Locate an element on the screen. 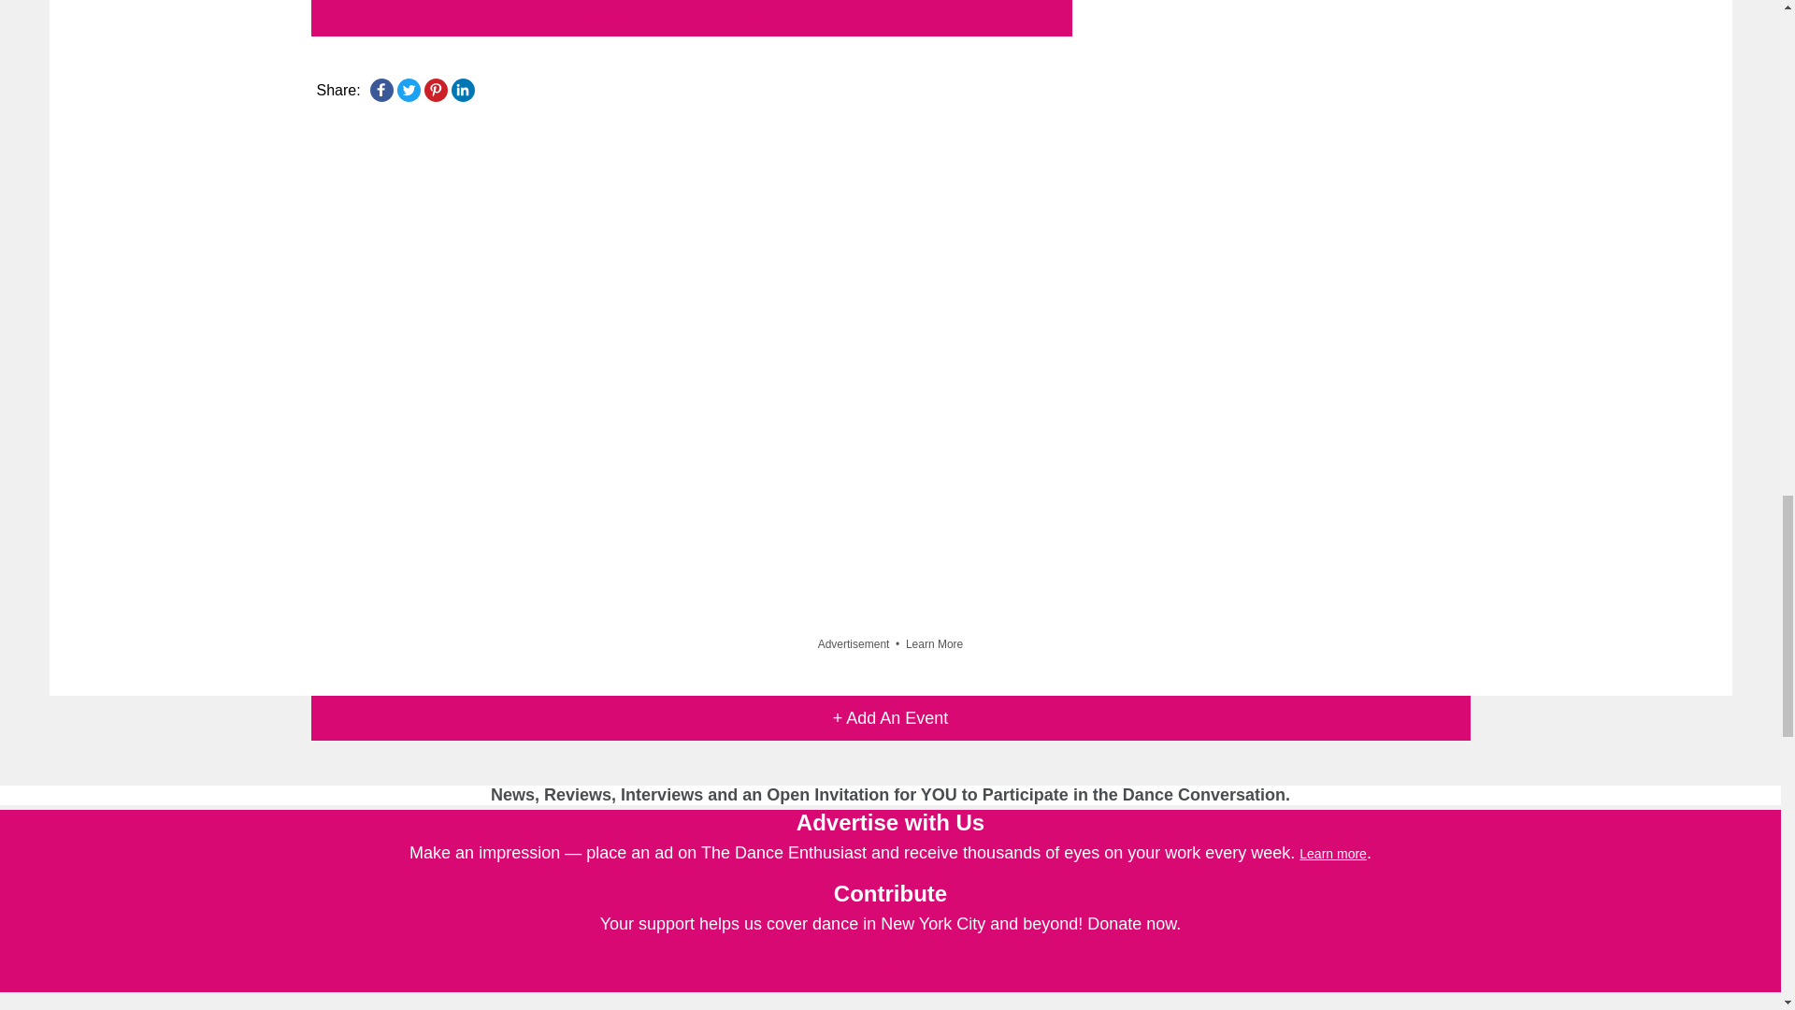  Twitter is located at coordinates (408, 90).